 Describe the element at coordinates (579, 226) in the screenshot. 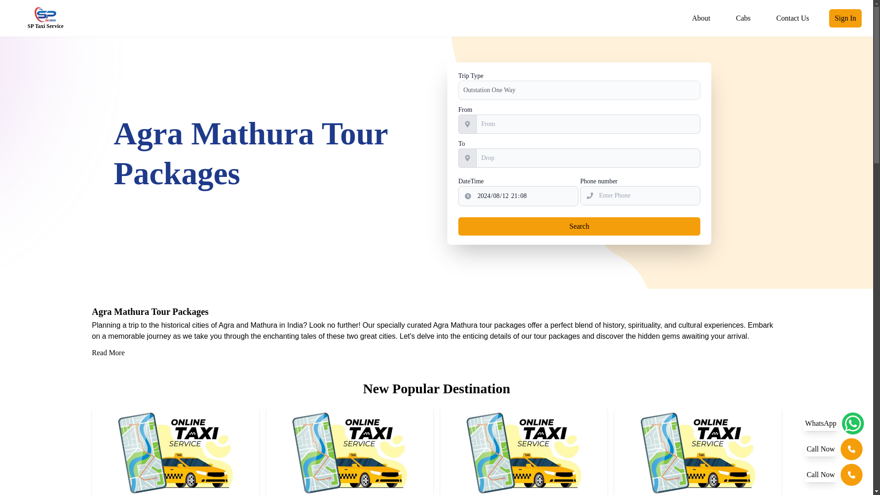

I see `Search` at that location.